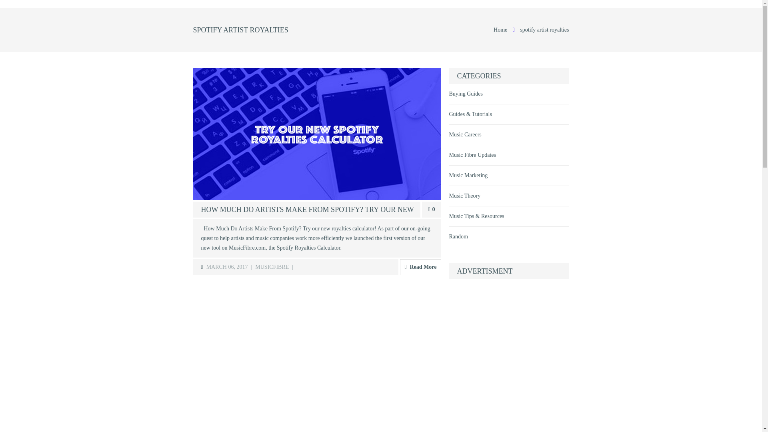 This screenshot has height=432, width=768. Describe the element at coordinates (509, 237) in the screenshot. I see `Random` at that location.